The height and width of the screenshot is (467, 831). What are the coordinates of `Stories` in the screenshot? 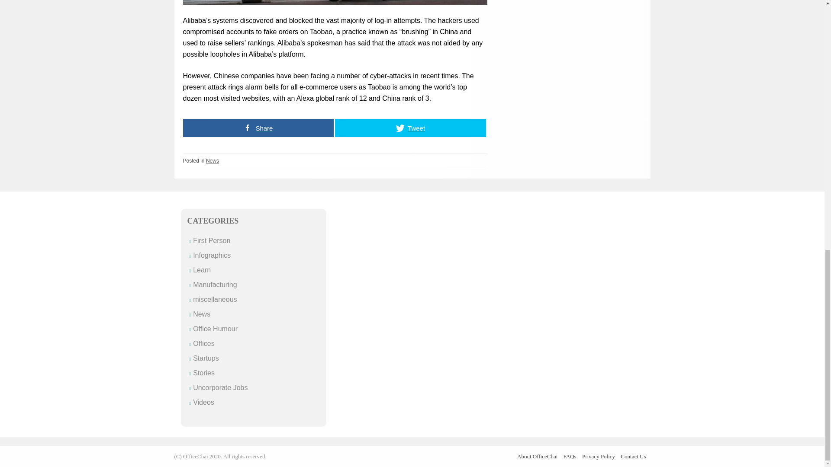 It's located at (203, 373).